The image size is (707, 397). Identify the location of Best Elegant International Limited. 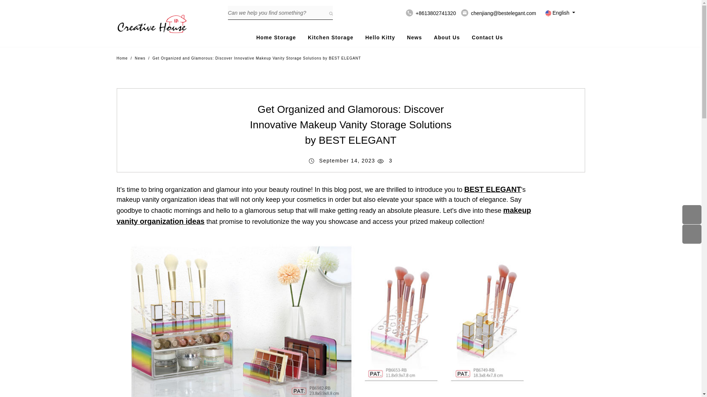
(151, 24).